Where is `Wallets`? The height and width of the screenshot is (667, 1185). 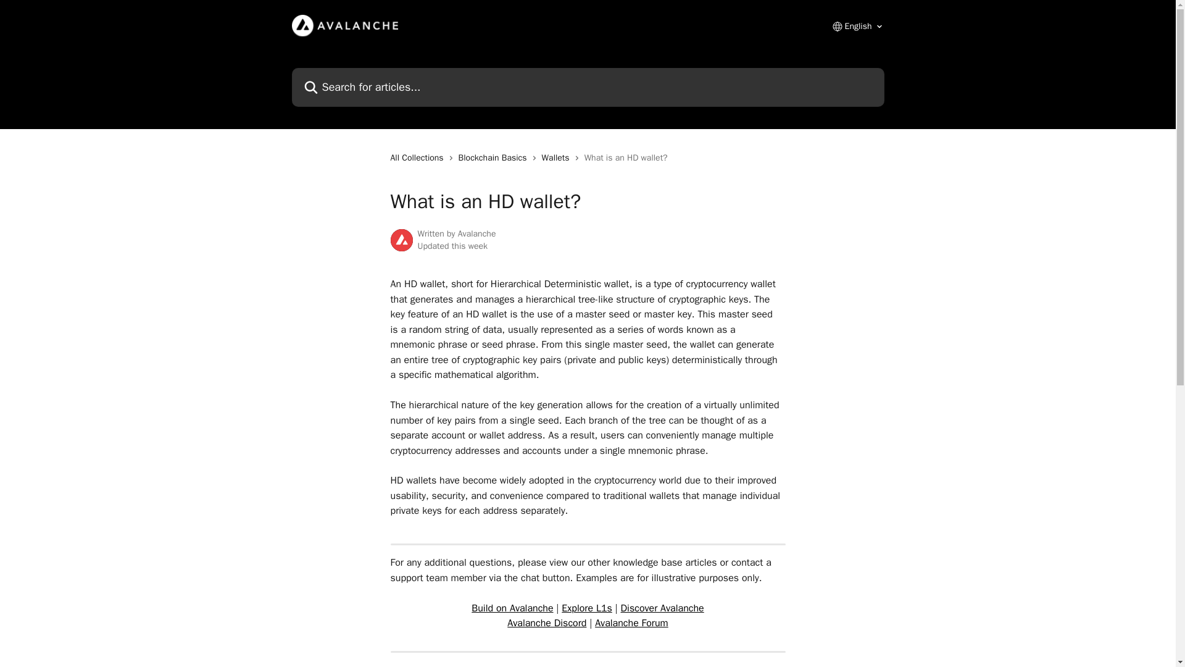
Wallets is located at coordinates (558, 158).